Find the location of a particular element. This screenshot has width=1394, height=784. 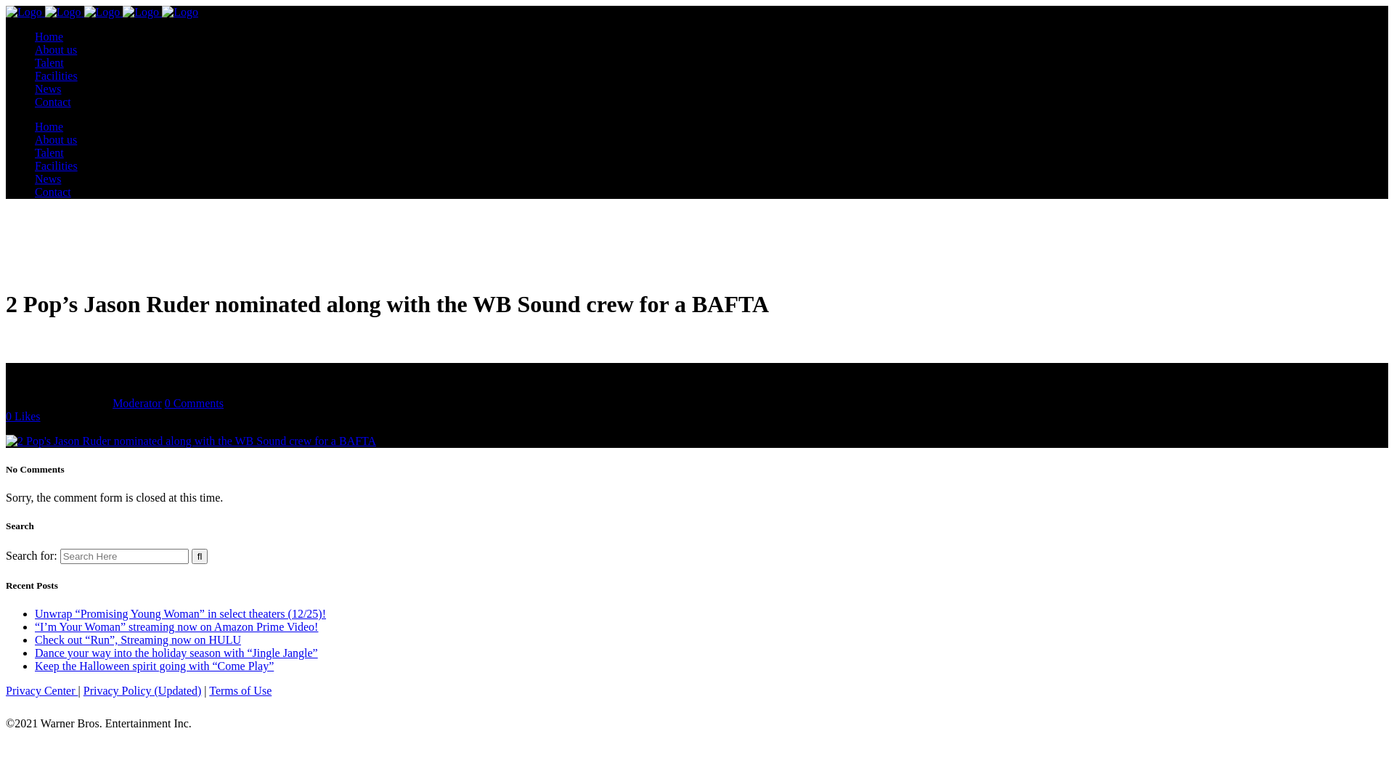

Contact is located at coordinates (53, 192).